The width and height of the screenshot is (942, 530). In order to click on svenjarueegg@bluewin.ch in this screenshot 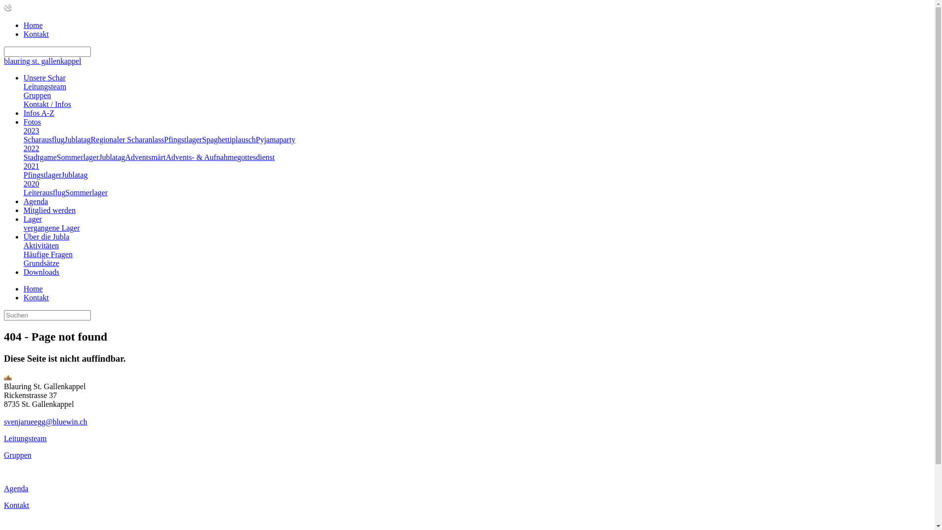, I will do `click(46, 422)`.